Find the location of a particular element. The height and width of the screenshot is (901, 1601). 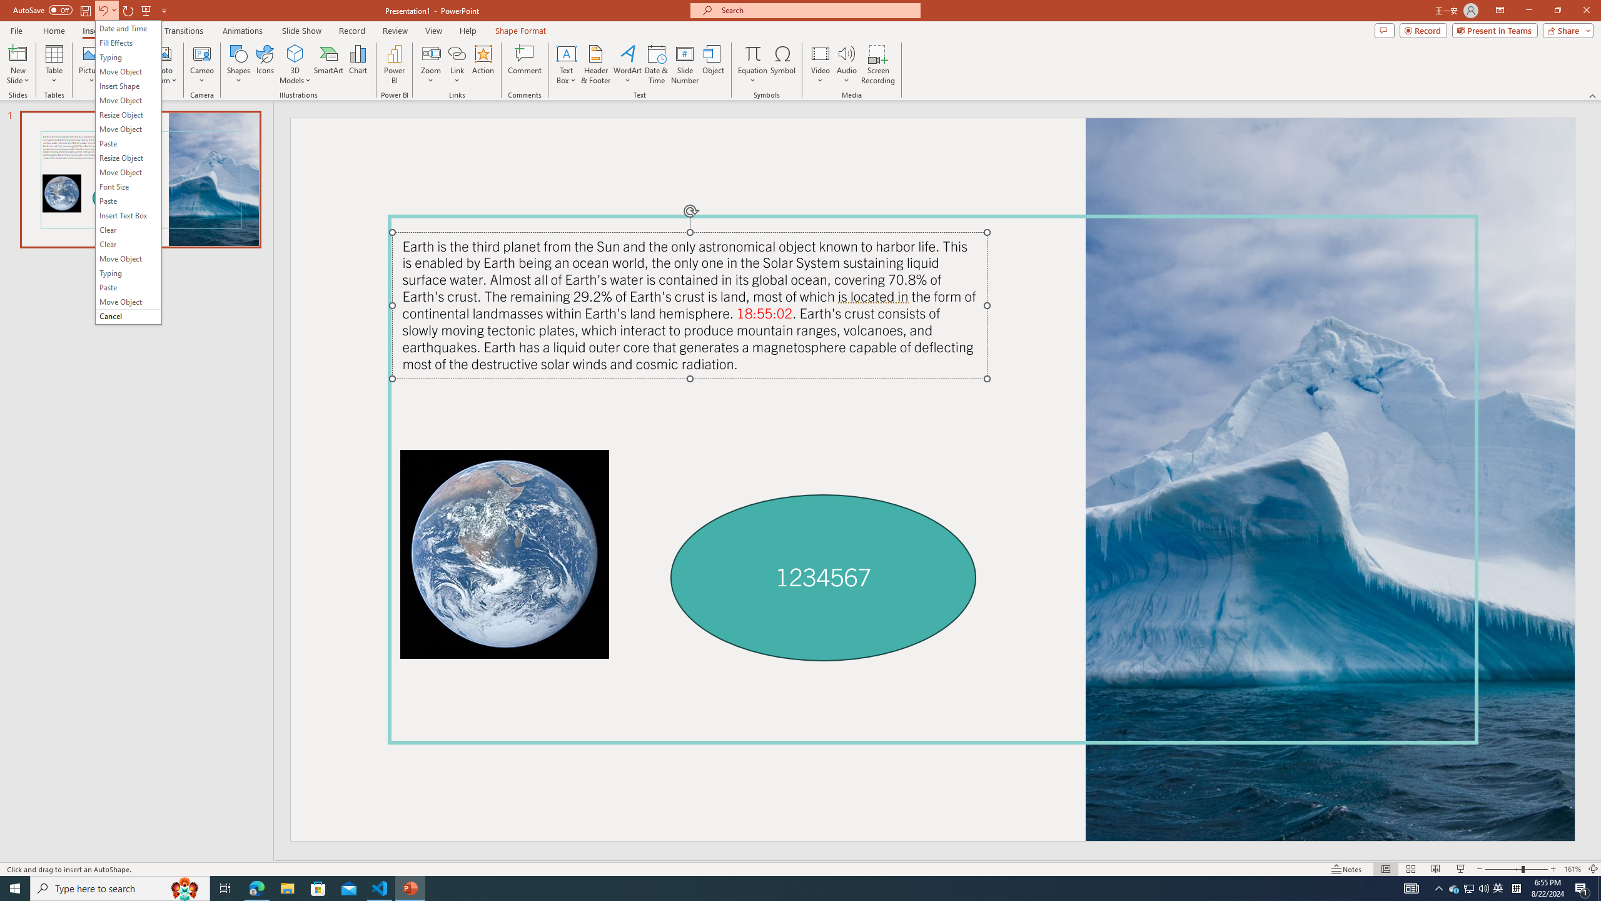

Date & Time... is located at coordinates (657, 64).